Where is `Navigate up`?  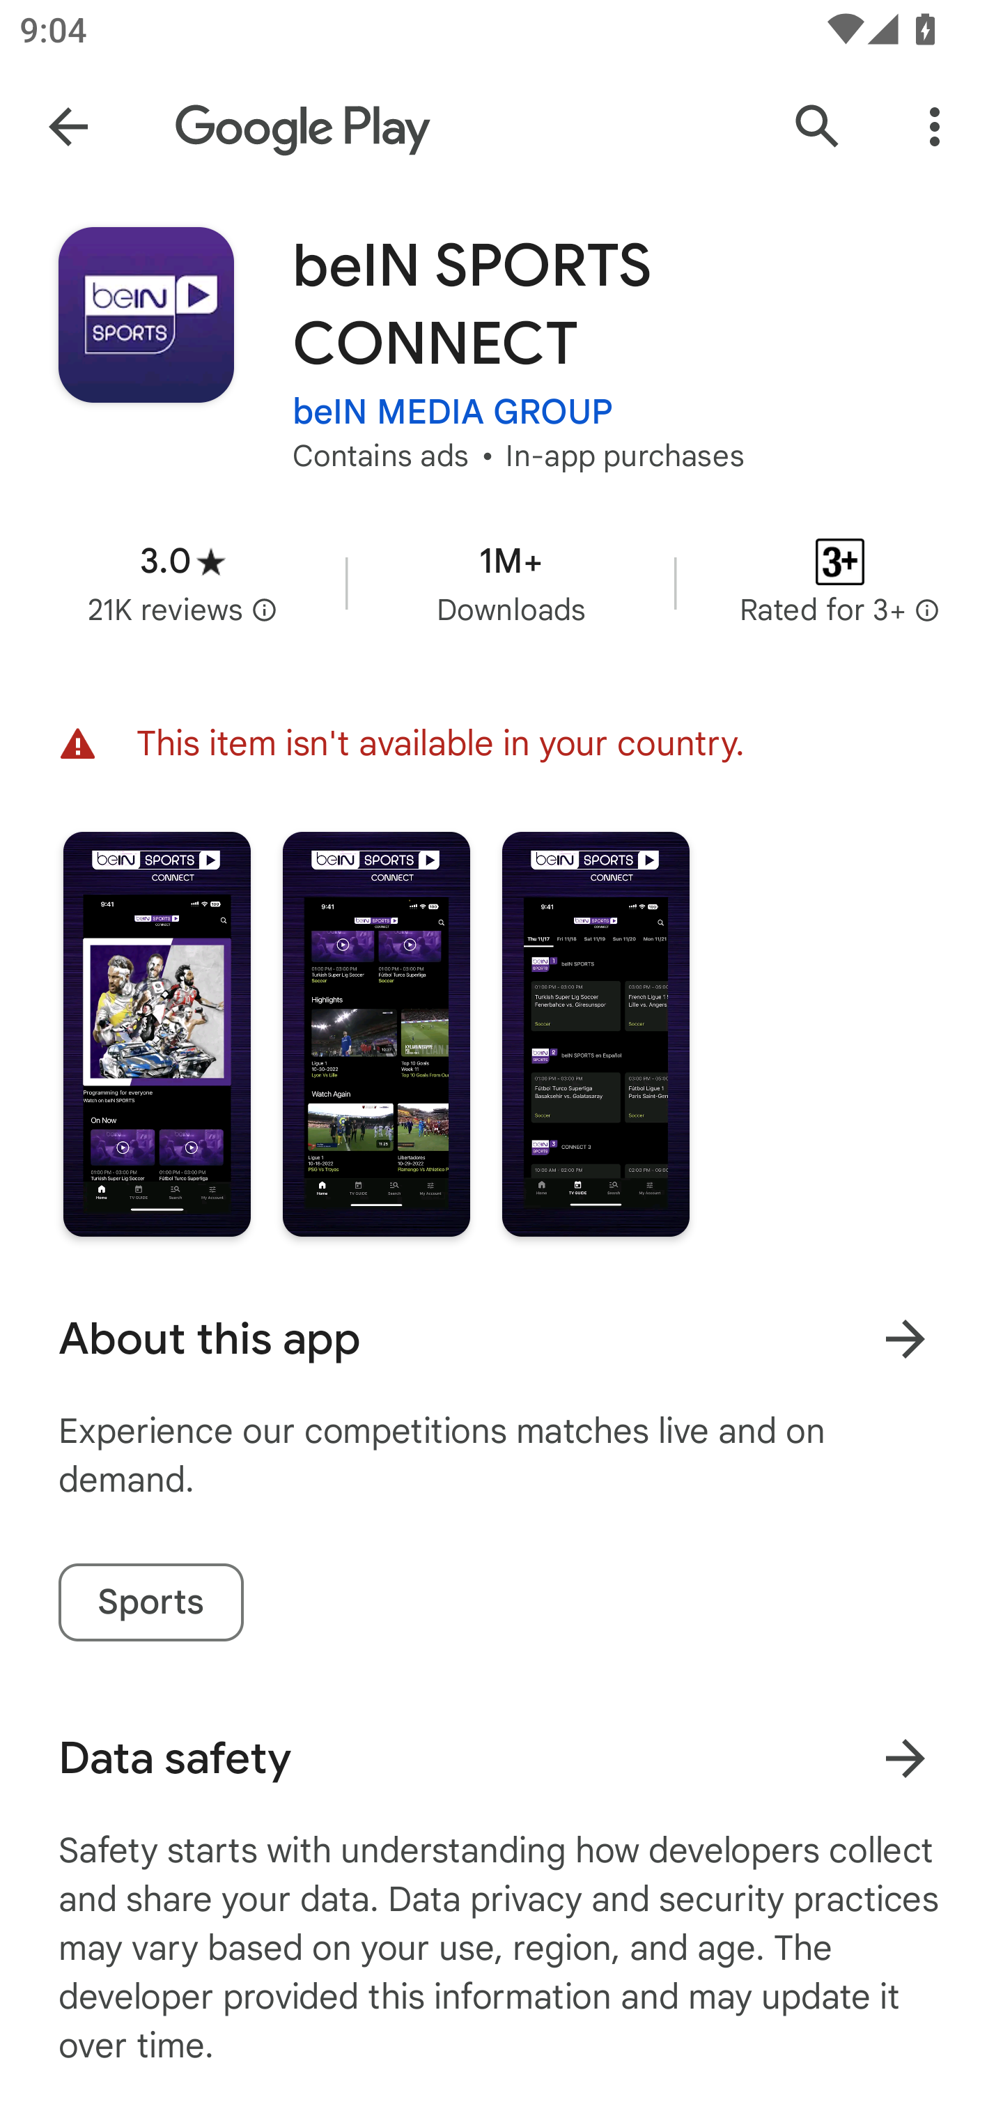 Navigate up is located at coordinates (68, 127).